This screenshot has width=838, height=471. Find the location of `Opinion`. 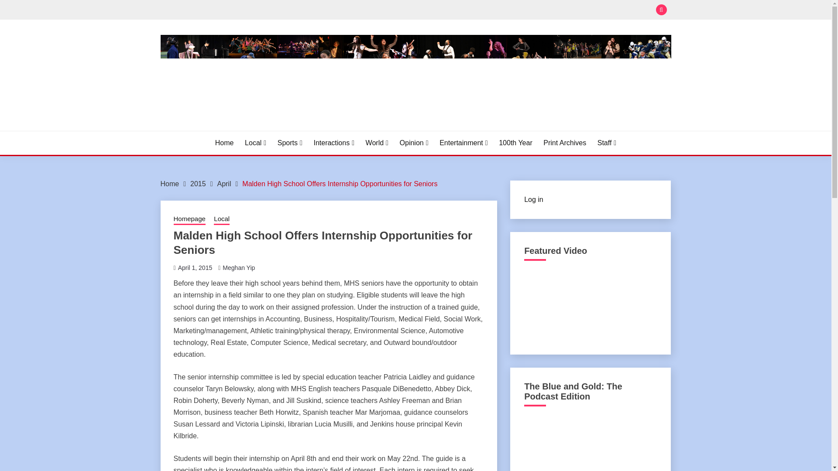

Opinion is located at coordinates (414, 143).